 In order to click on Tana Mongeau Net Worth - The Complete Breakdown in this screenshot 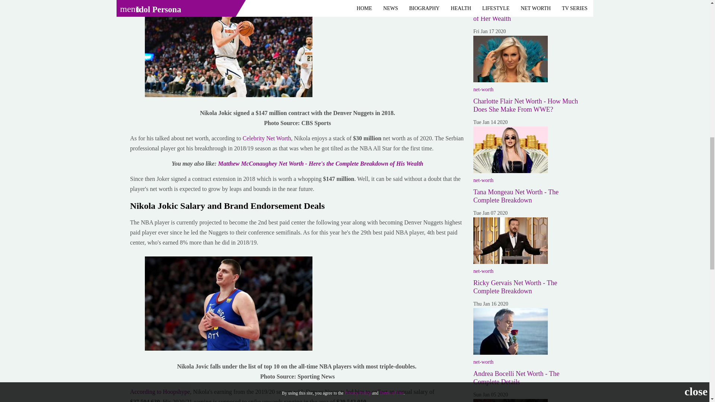, I will do `click(510, 150)`.